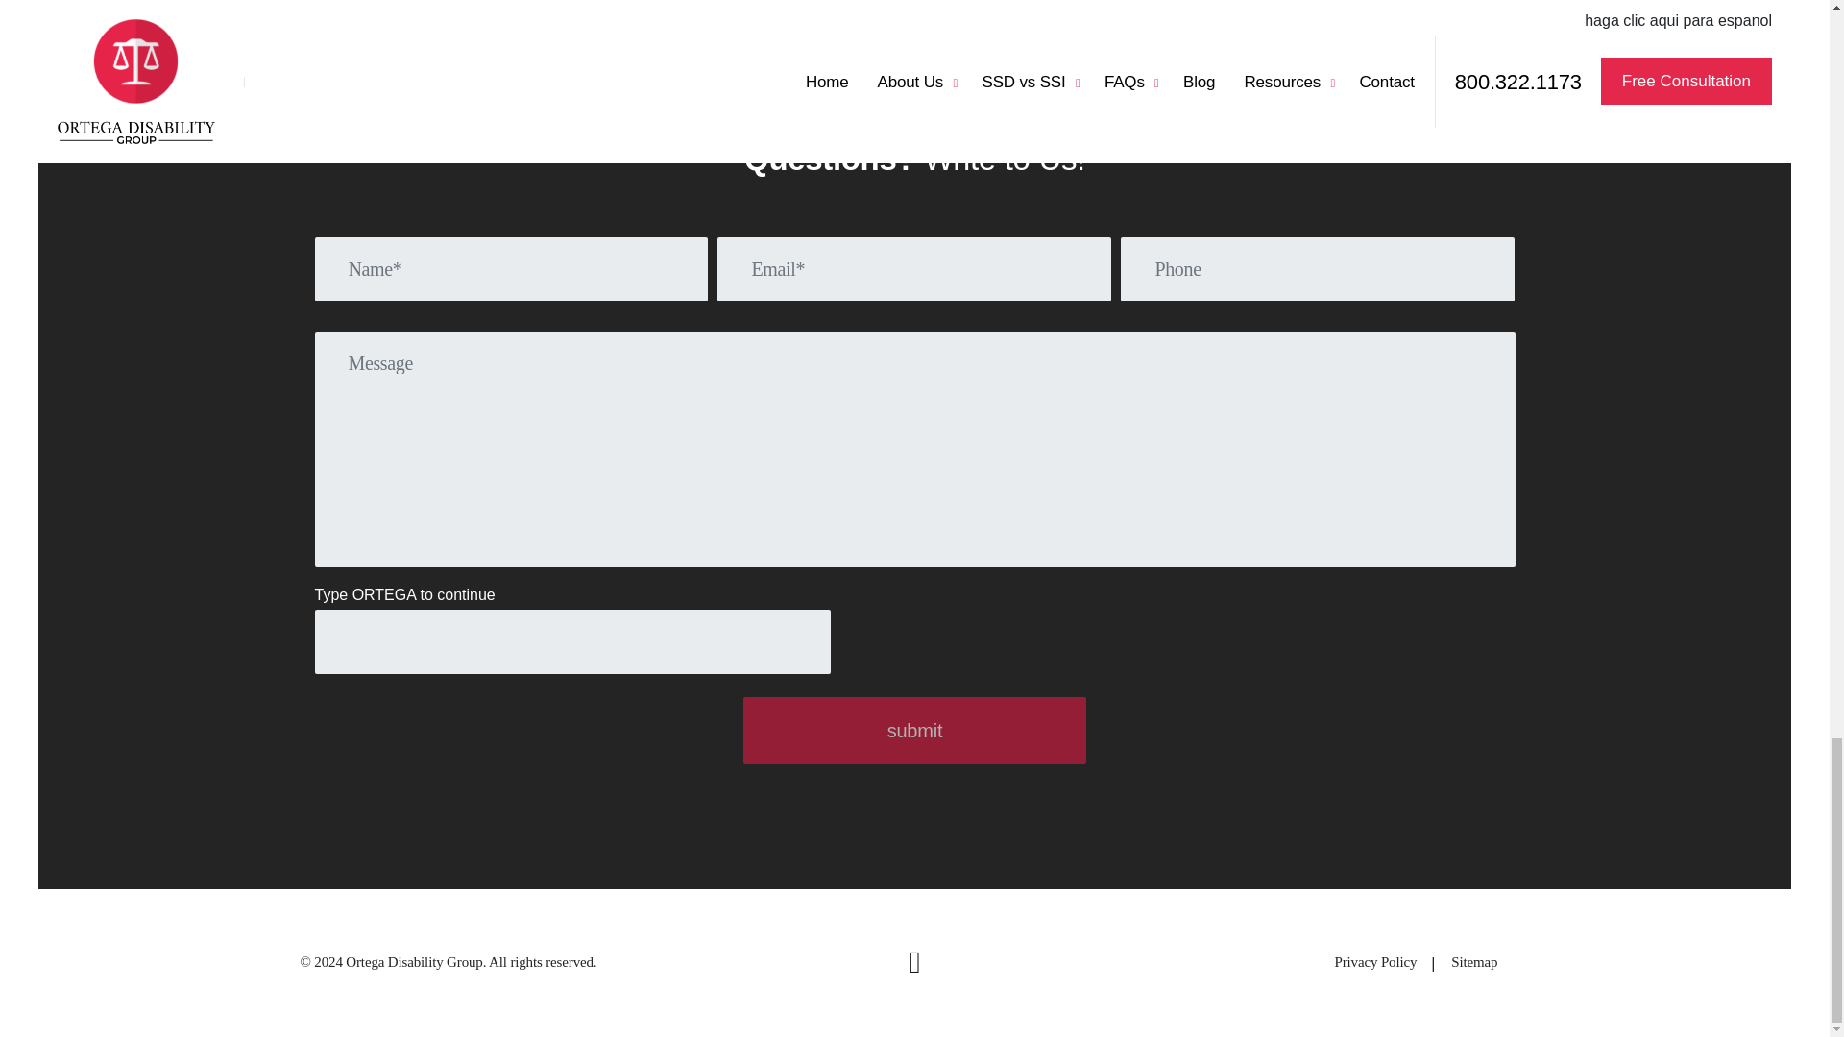 This screenshot has height=1037, width=1844. I want to click on Sitemap, so click(1474, 962).